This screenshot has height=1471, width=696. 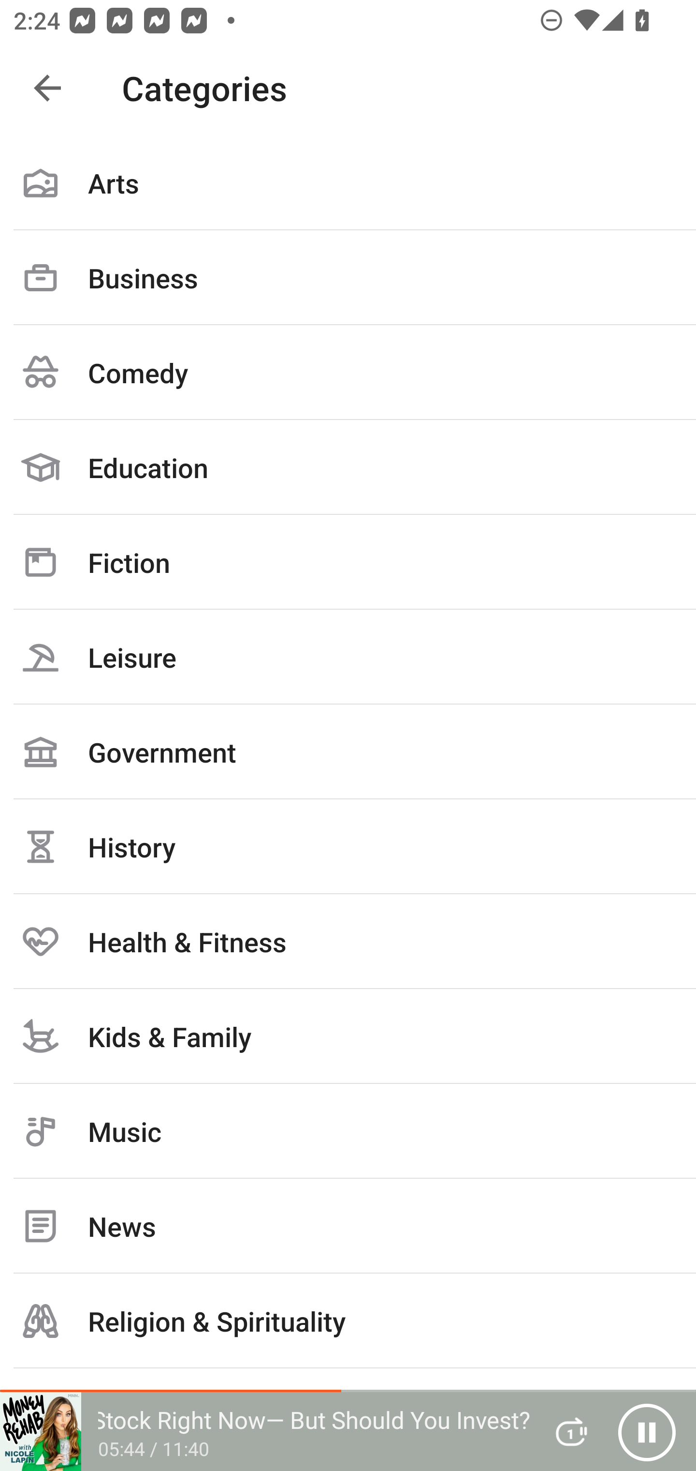 What do you see at coordinates (348, 373) in the screenshot?
I see `Comedy` at bounding box center [348, 373].